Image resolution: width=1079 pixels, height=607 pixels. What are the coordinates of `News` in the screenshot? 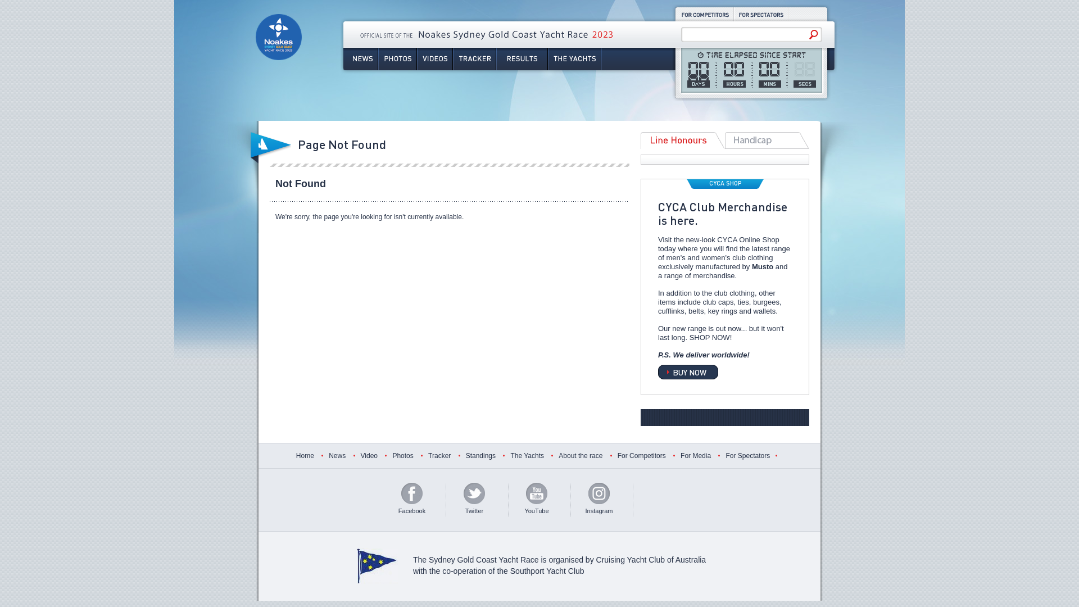 It's located at (361, 59).